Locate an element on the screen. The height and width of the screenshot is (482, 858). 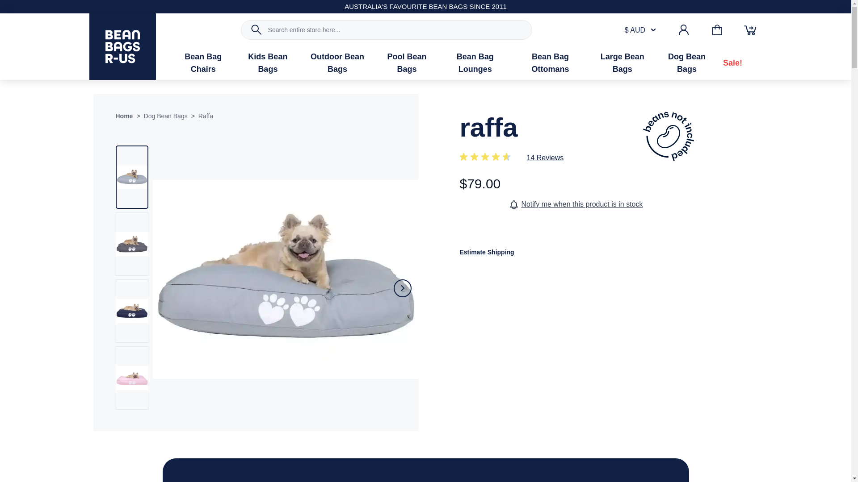
Outdoor Bean Bags is located at coordinates (337, 63).